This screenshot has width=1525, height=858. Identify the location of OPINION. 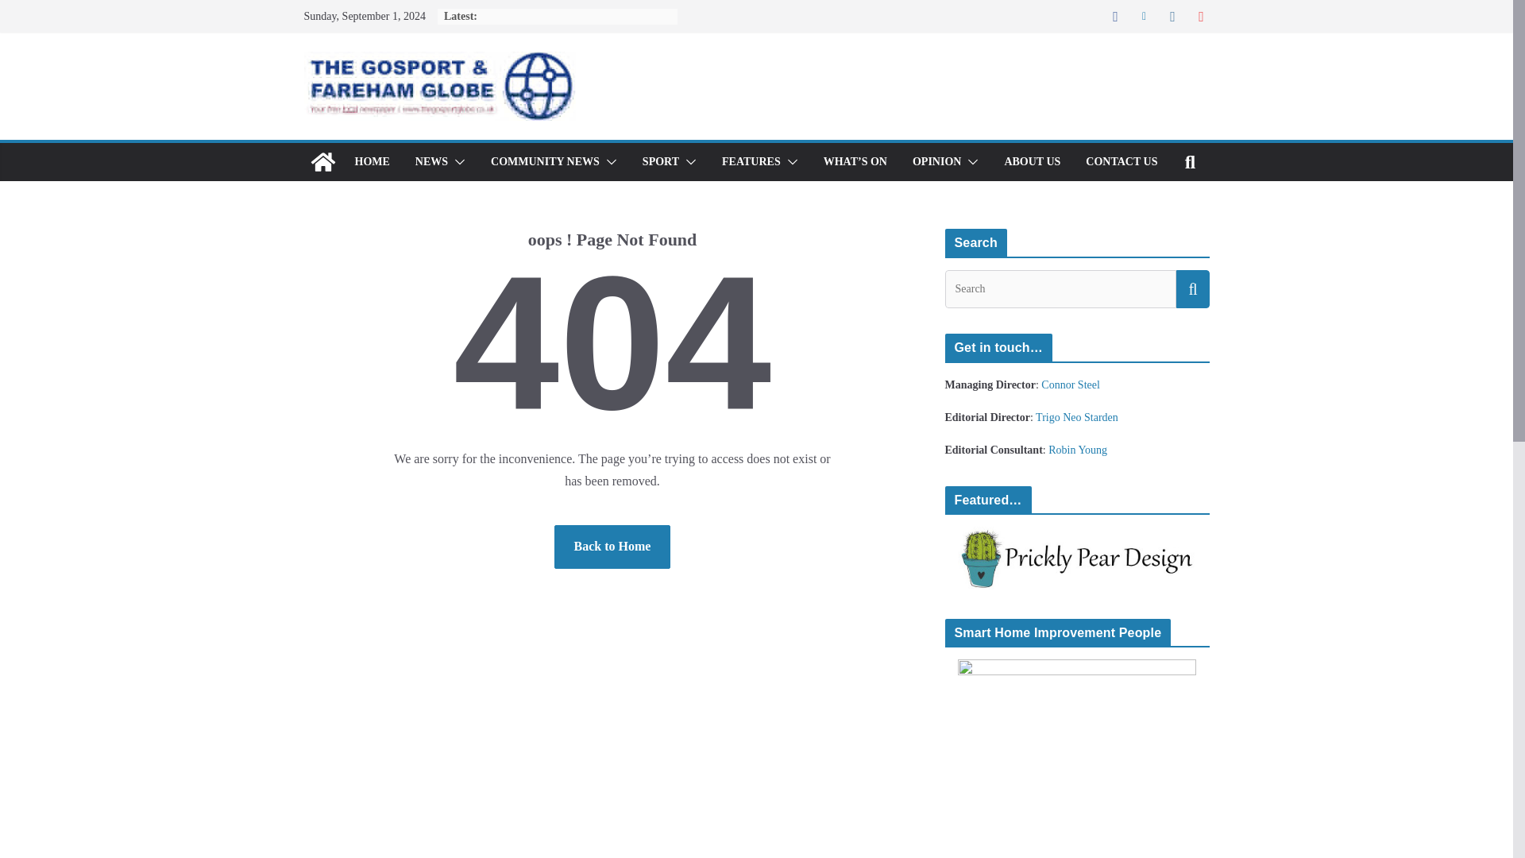
(936, 162).